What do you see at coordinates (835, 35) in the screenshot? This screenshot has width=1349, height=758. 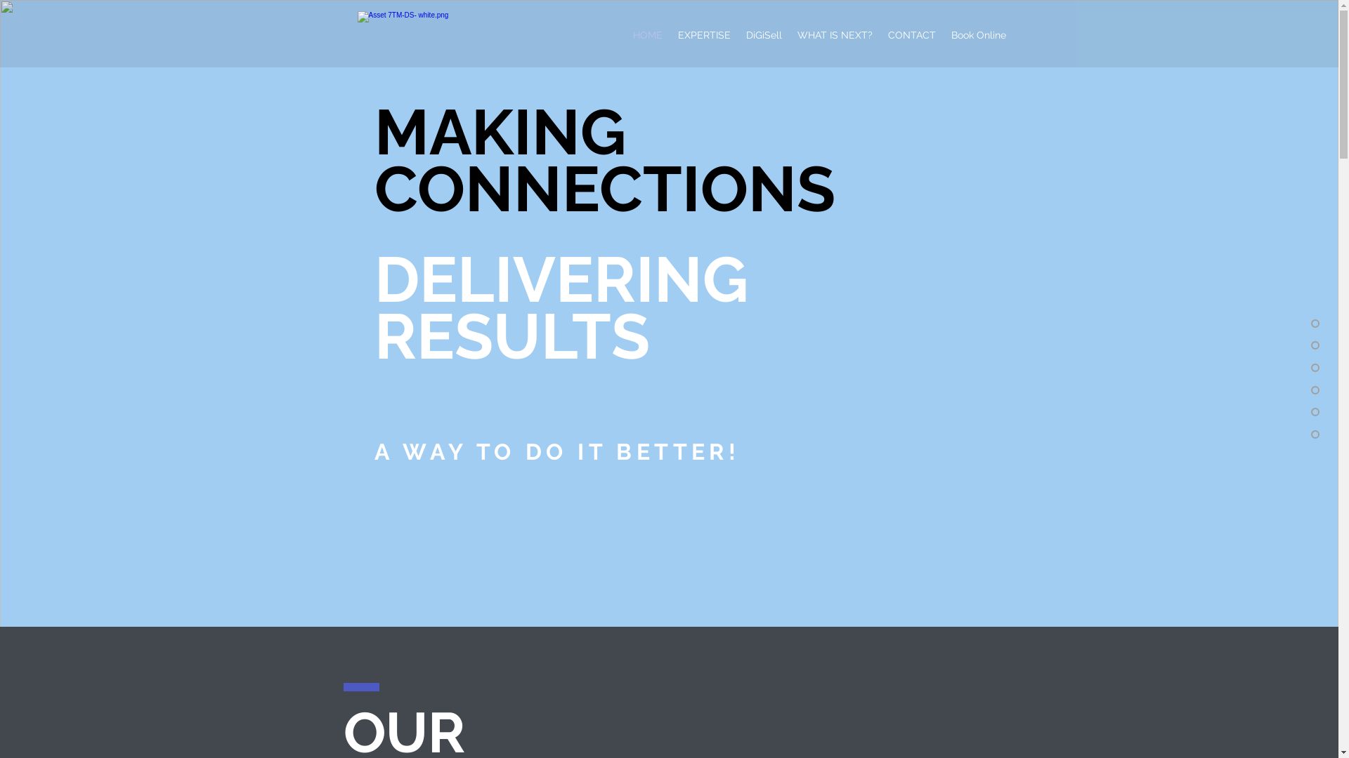 I see `WHAT IS NEXT?` at bounding box center [835, 35].